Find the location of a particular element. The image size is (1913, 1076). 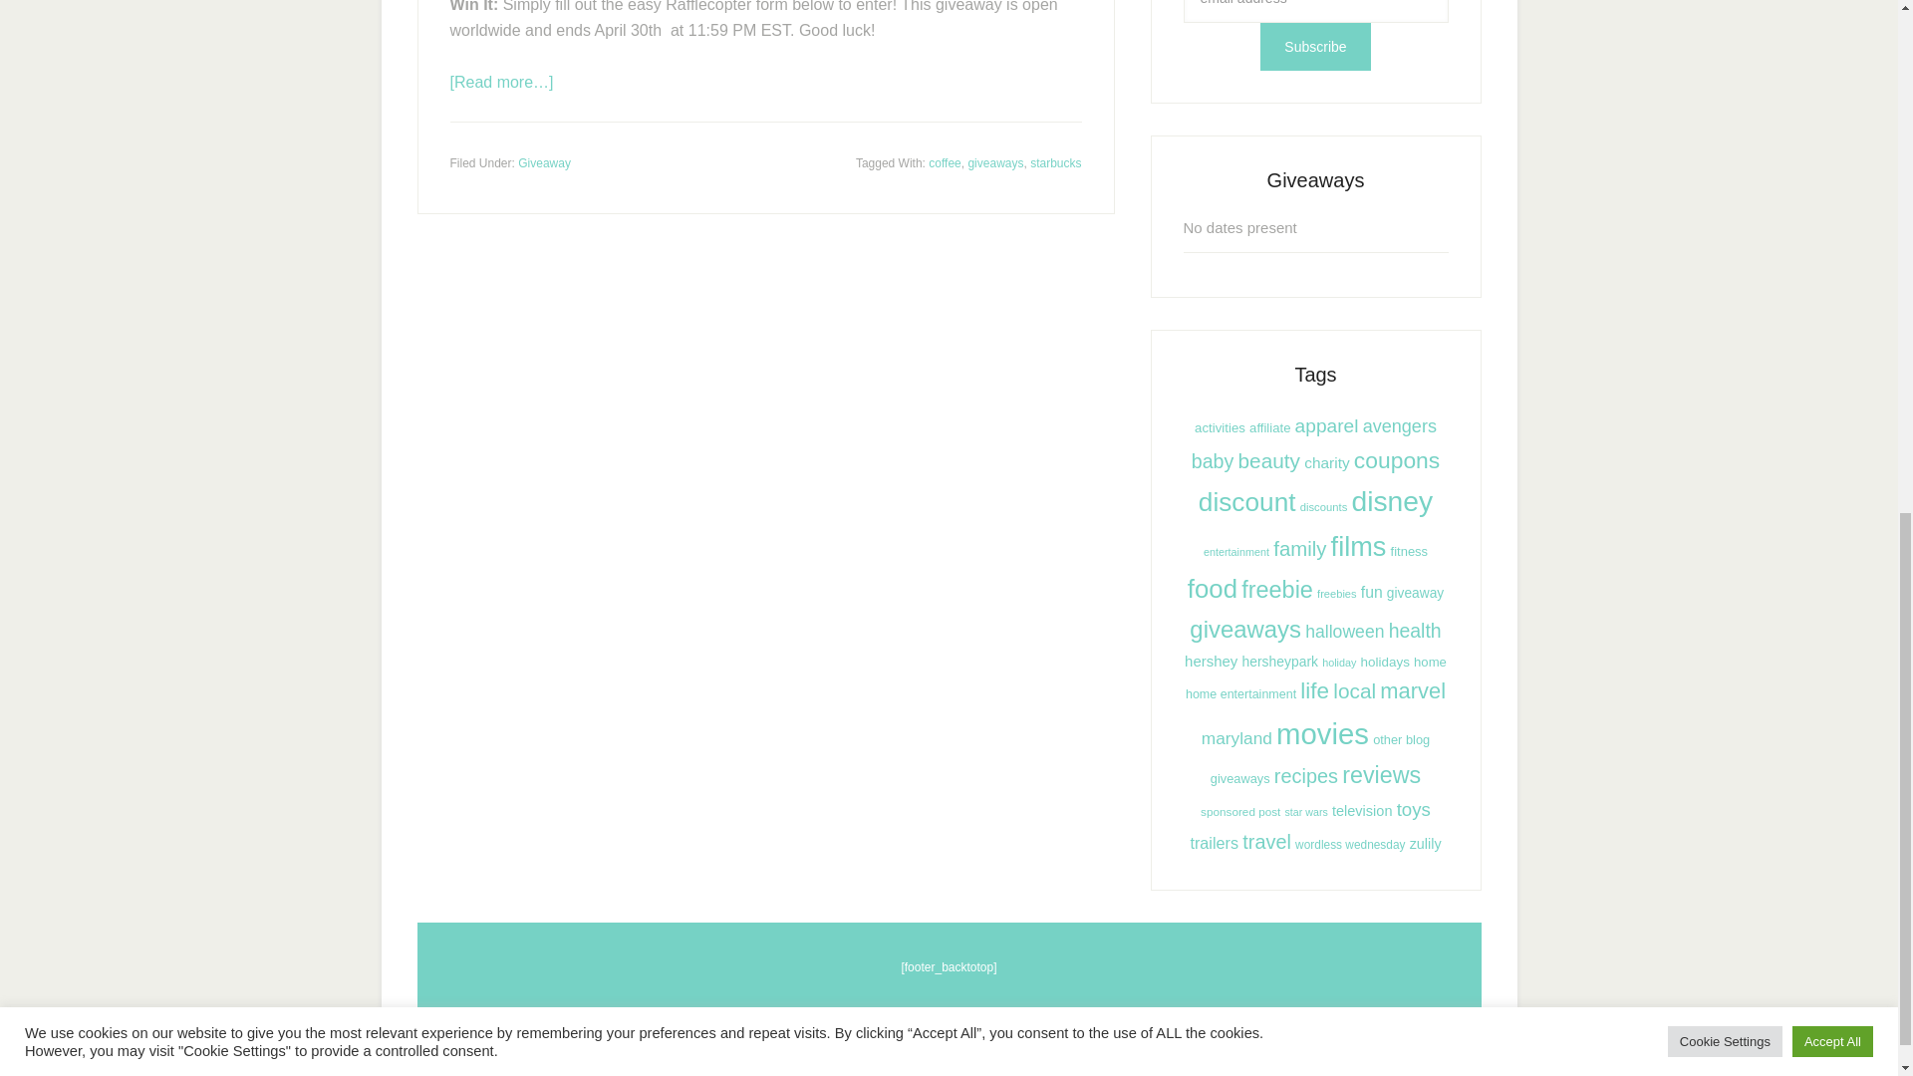

charity is located at coordinates (1326, 462).